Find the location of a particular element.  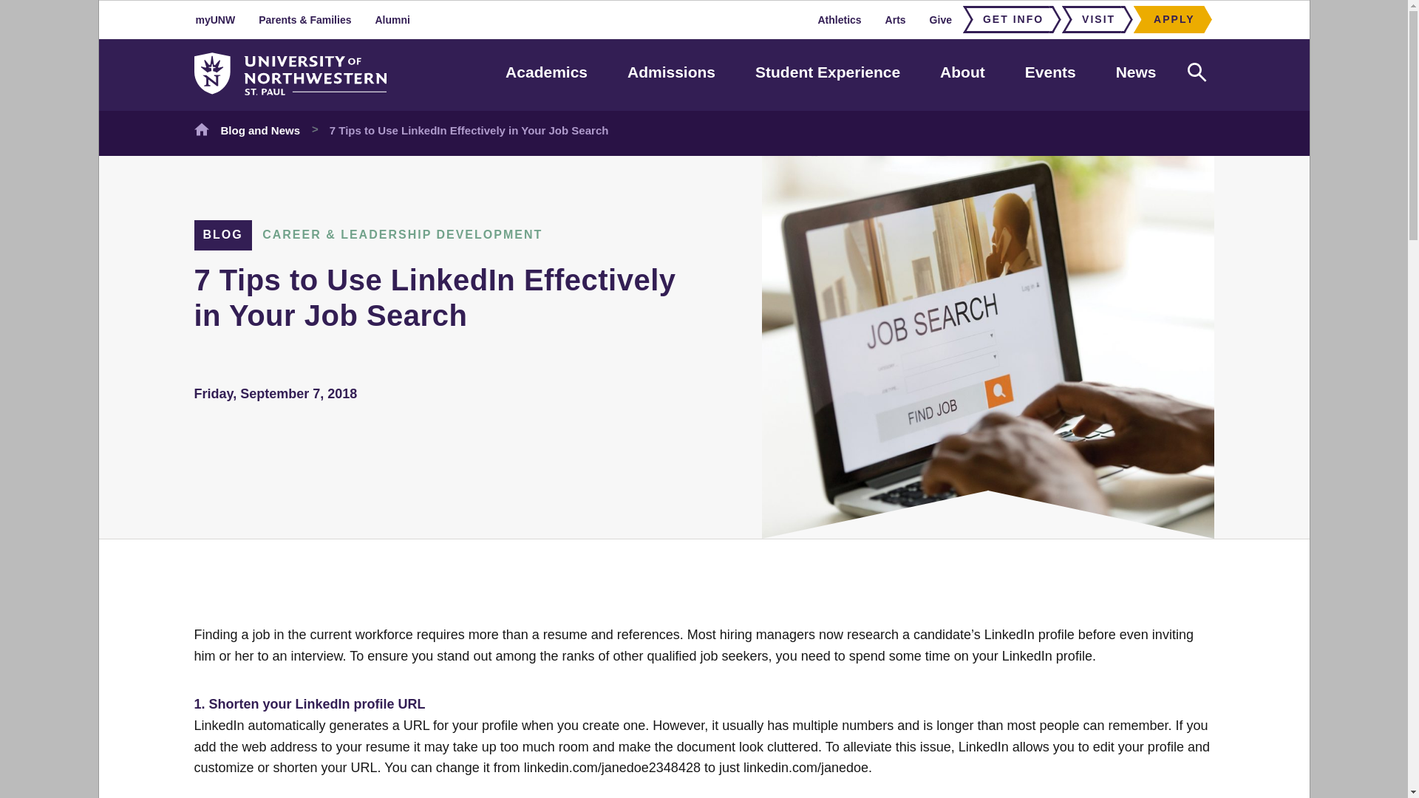

Academics is located at coordinates (545, 72).